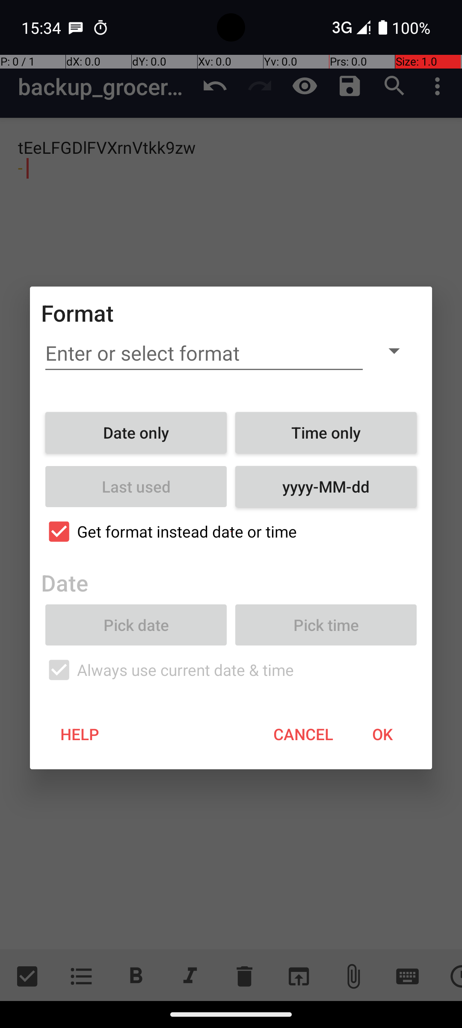 The width and height of the screenshot is (462, 1028). I want to click on Get format instead date or time, so click(231, 532).